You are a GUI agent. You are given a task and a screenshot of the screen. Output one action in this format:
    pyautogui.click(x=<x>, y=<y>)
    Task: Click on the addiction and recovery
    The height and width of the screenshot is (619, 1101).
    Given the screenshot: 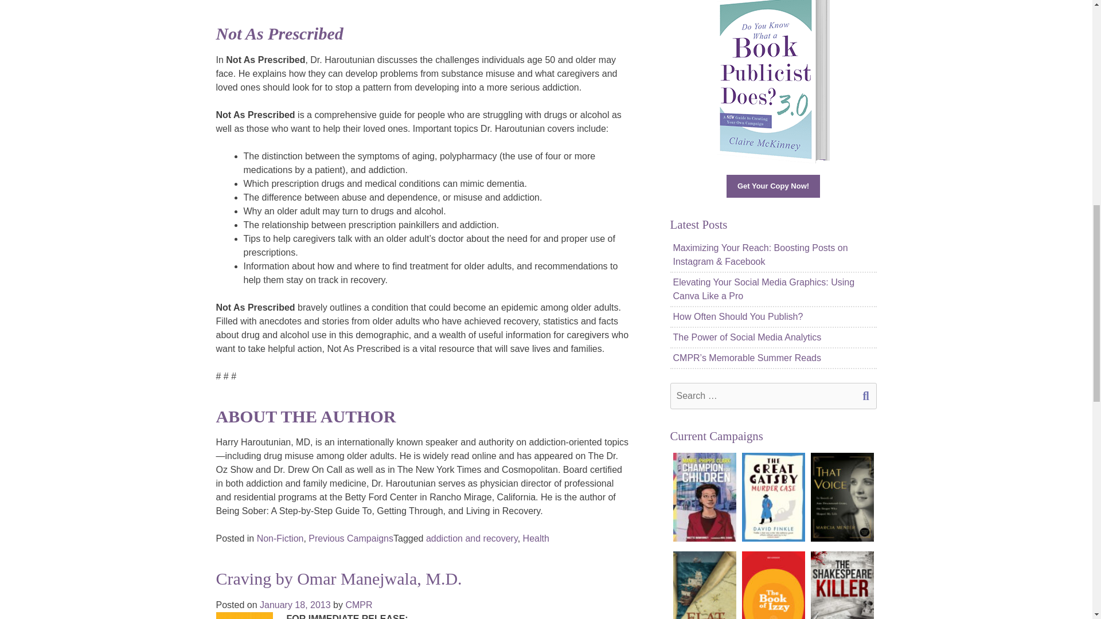 What is the action you would take?
    pyautogui.click(x=471, y=538)
    